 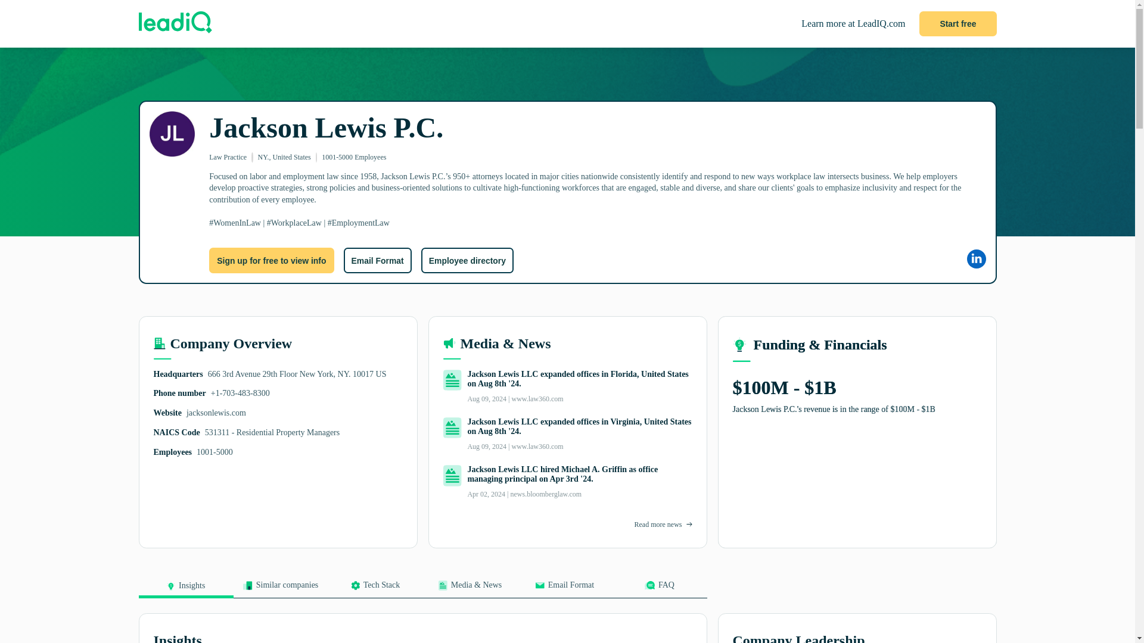 I want to click on Insights, so click(x=186, y=589).